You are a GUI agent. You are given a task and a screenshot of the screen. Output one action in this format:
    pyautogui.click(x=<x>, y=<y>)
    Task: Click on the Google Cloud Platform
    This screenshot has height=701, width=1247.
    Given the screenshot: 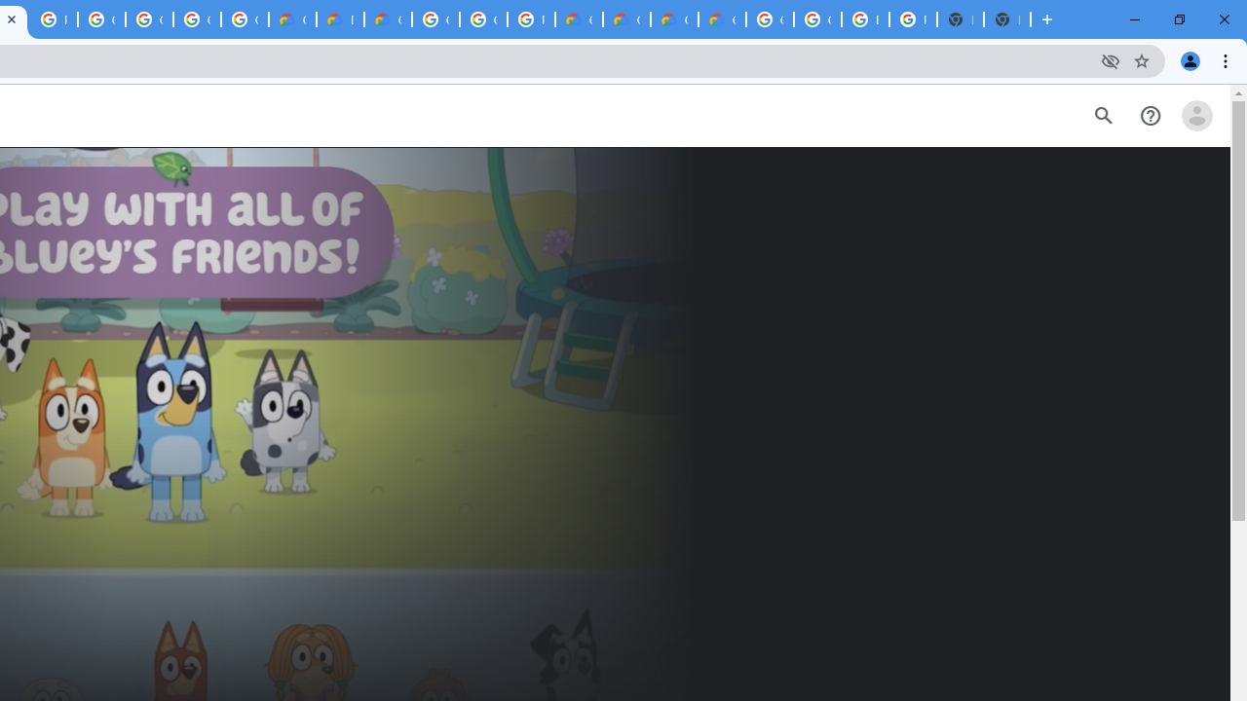 What is the action you would take?
    pyautogui.click(x=435, y=19)
    